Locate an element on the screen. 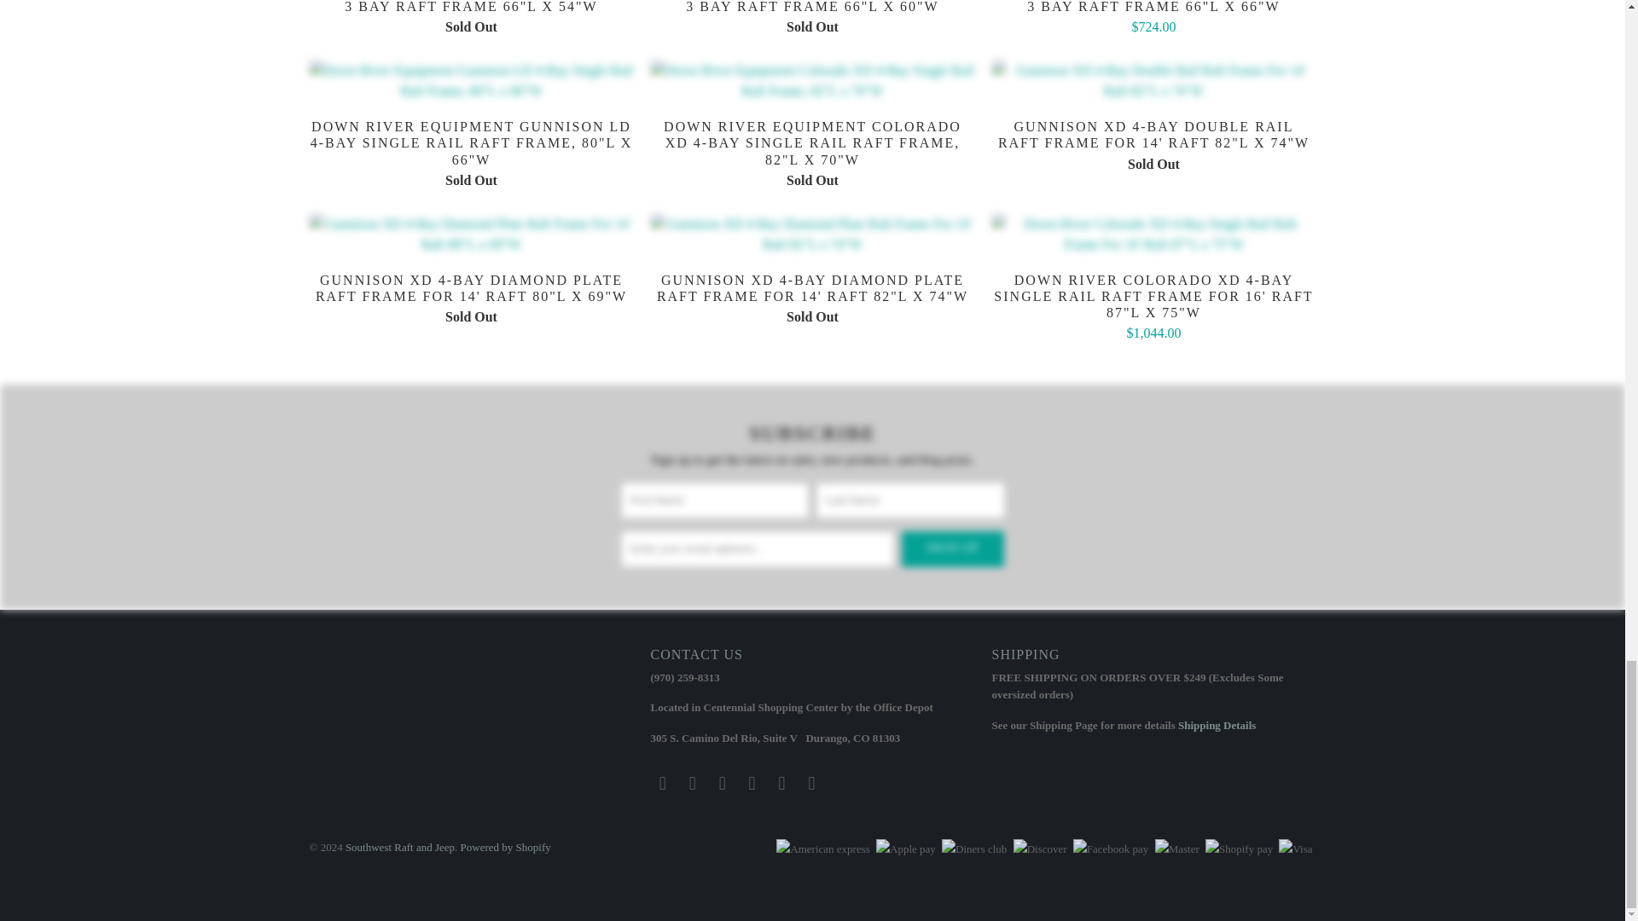 The image size is (1638, 921). Southwest Raft and Jeep on Pinterest is located at coordinates (752, 783).